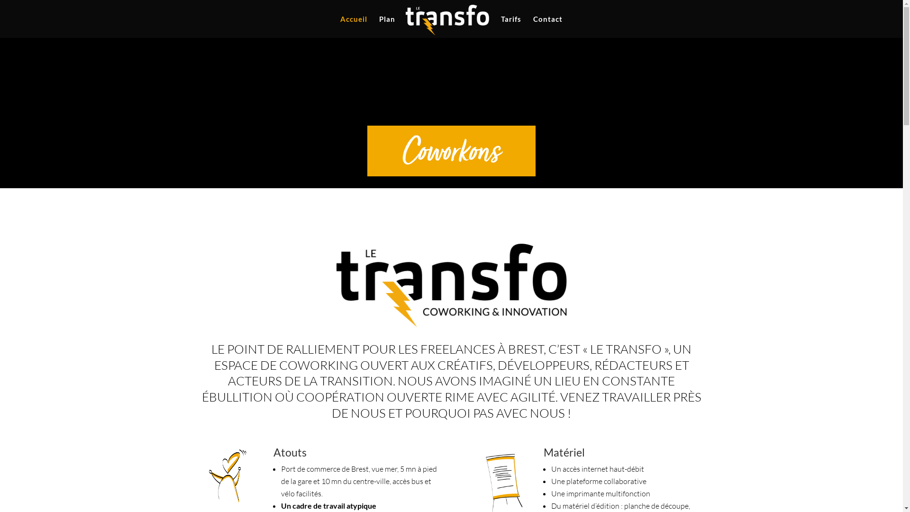 The height and width of the screenshot is (512, 910). I want to click on Contact, so click(548, 27).